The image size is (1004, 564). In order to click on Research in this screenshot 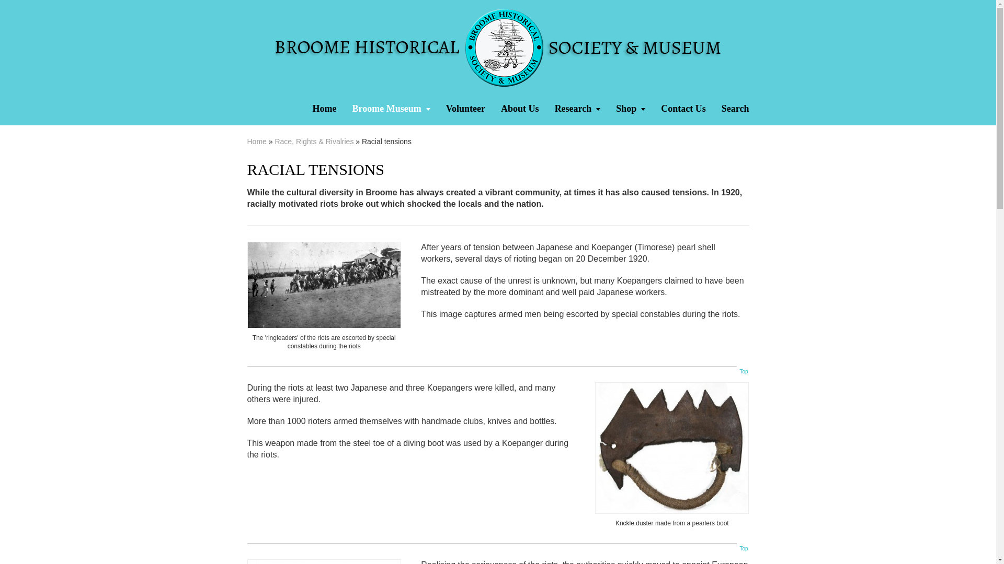, I will do `click(577, 110)`.